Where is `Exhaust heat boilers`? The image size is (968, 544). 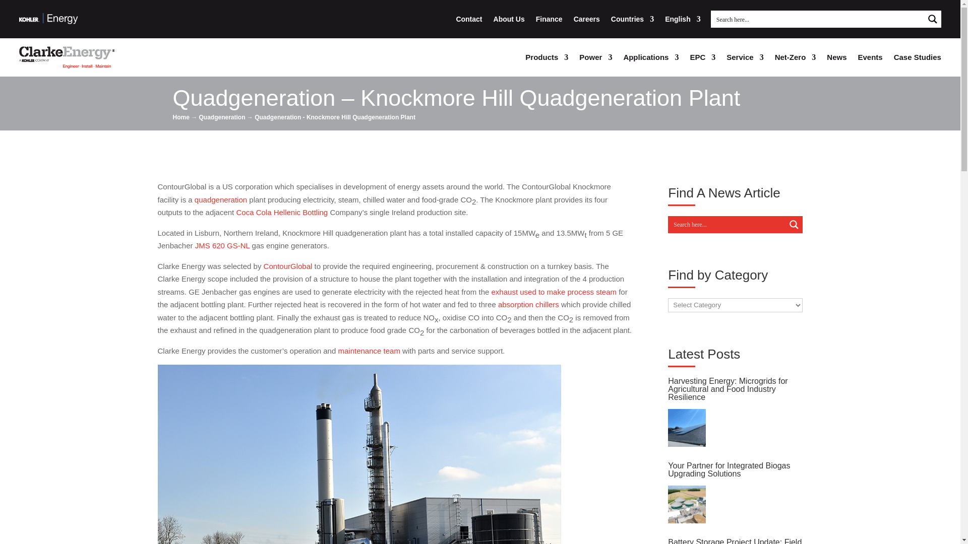
Exhaust heat boilers is located at coordinates (554, 292).